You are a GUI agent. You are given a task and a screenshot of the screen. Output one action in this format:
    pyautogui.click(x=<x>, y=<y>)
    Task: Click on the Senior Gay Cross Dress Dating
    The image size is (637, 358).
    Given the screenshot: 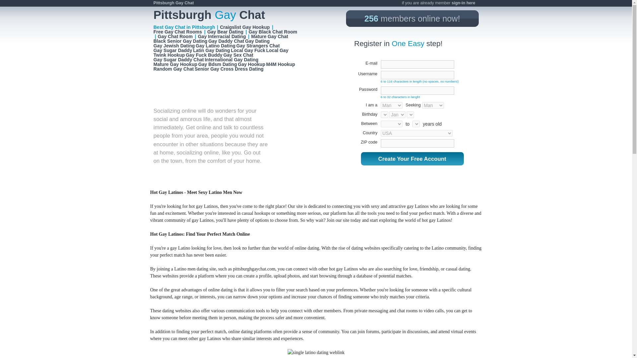 What is the action you would take?
    pyautogui.click(x=230, y=69)
    